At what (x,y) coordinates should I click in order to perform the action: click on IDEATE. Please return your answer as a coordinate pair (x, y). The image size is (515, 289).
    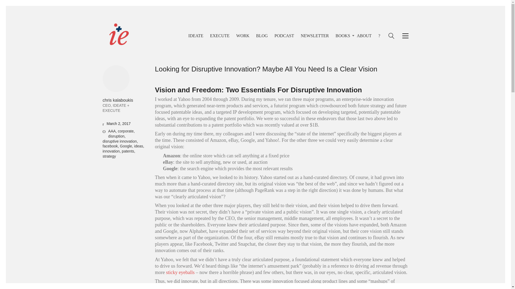
    Looking at the image, I should click on (196, 36).